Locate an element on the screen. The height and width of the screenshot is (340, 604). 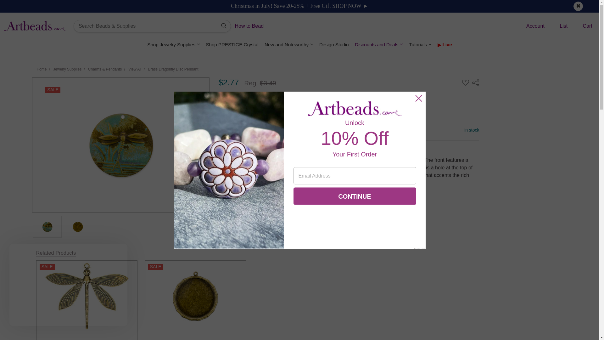
Cart is located at coordinates (583, 26).